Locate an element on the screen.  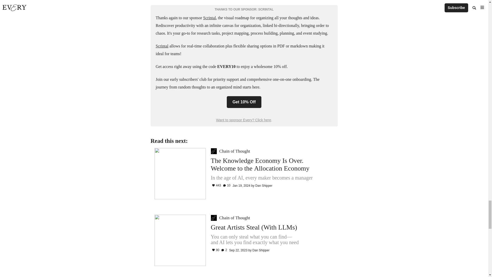
Scrintal is located at coordinates (209, 17).